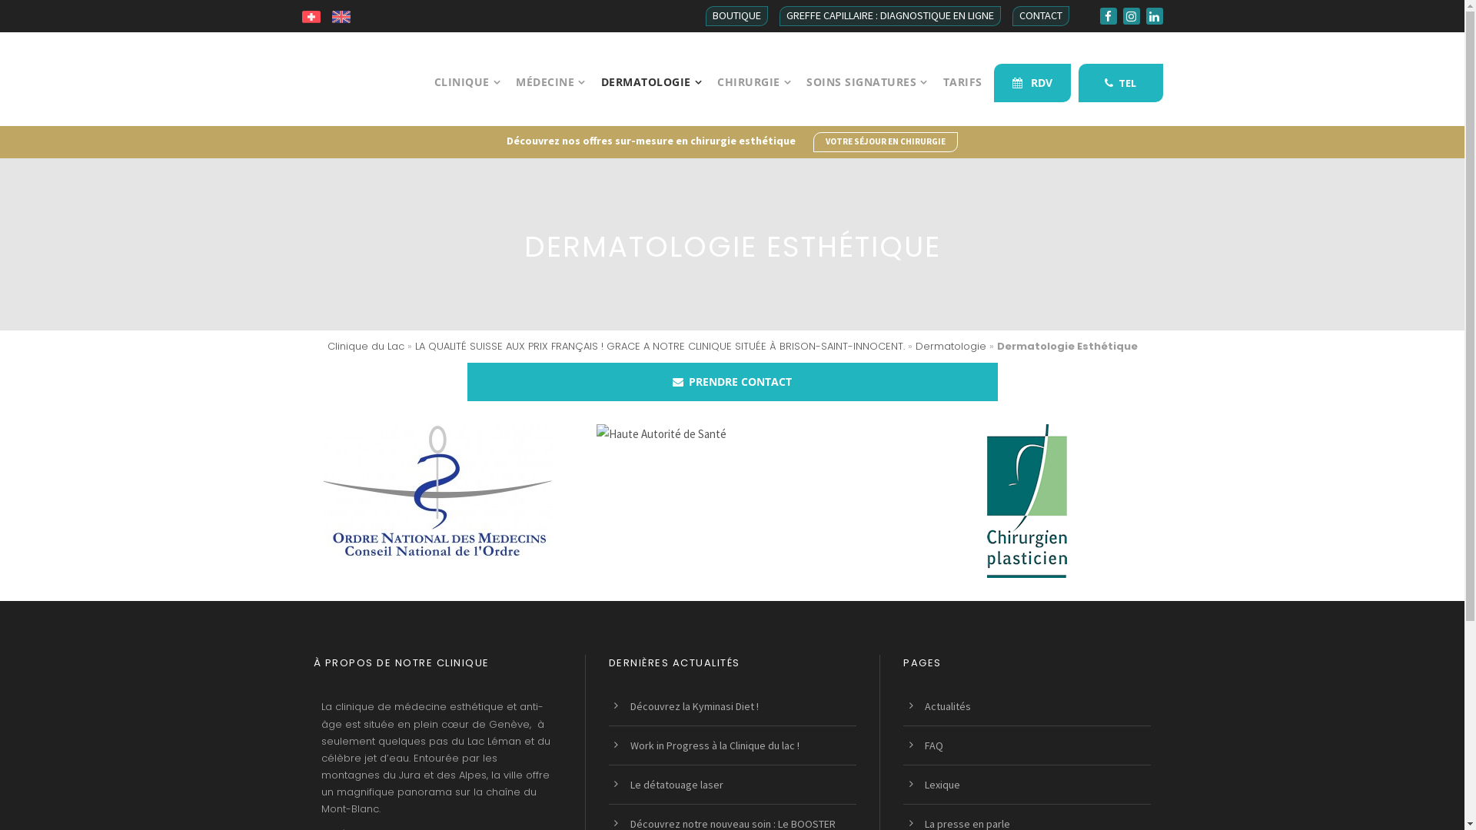 The image size is (1476, 830). Describe the element at coordinates (341, 15) in the screenshot. I see `English` at that location.